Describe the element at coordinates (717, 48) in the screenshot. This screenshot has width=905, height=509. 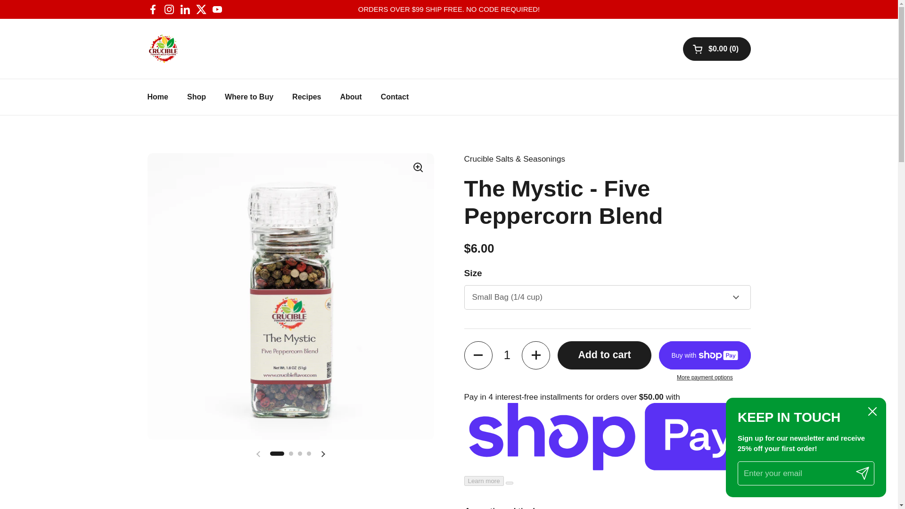
I see `Open cart` at that location.